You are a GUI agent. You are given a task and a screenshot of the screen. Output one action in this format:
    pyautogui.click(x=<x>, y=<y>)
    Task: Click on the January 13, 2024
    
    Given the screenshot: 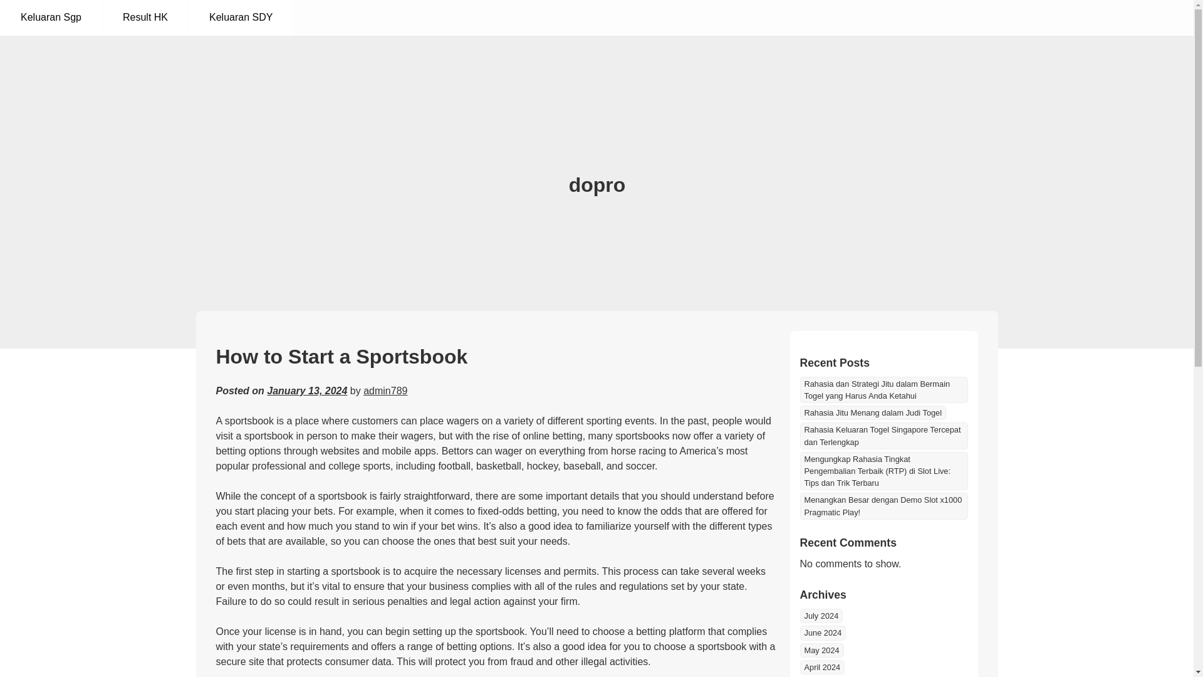 What is the action you would take?
    pyautogui.click(x=307, y=390)
    